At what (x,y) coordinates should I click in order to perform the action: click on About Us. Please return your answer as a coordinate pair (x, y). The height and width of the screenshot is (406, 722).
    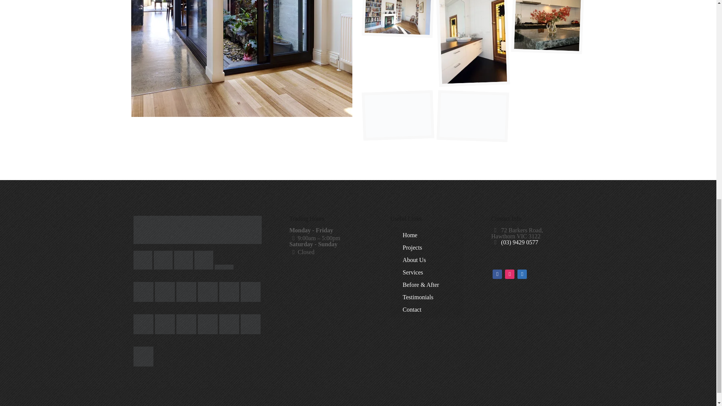
    Looking at the image, I should click on (431, 260).